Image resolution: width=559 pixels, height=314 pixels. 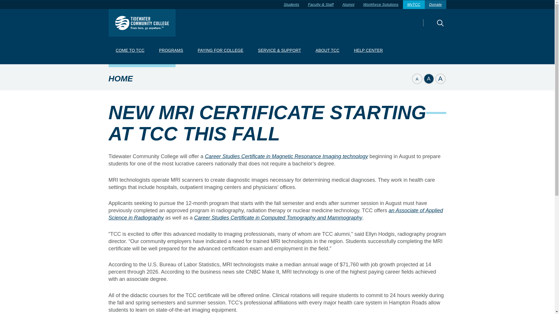 I want to click on COME TO TCC, so click(x=130, y=51).